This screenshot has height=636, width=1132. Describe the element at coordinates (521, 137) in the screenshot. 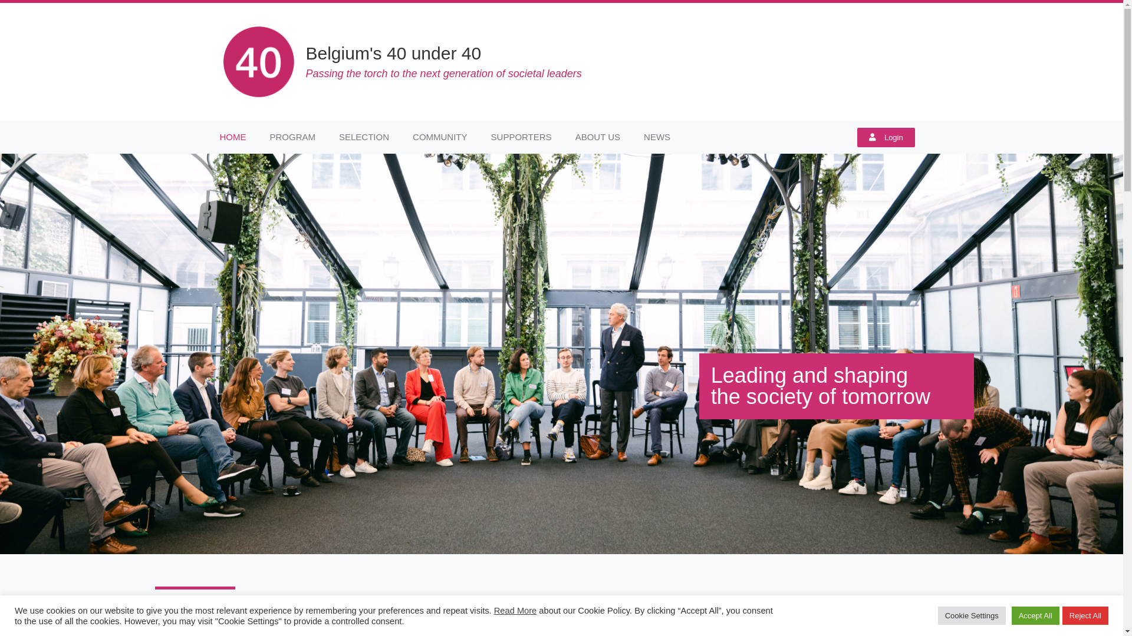

I see `SUPPORTERS` at that location.